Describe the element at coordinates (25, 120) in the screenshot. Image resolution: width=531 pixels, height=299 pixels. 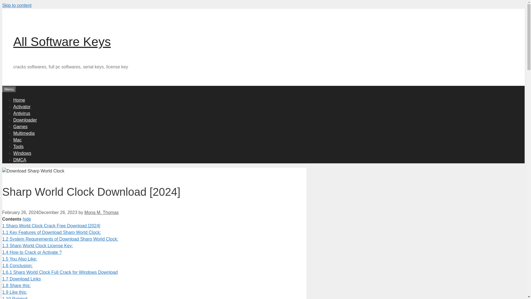
I see `Downloader` at that location.